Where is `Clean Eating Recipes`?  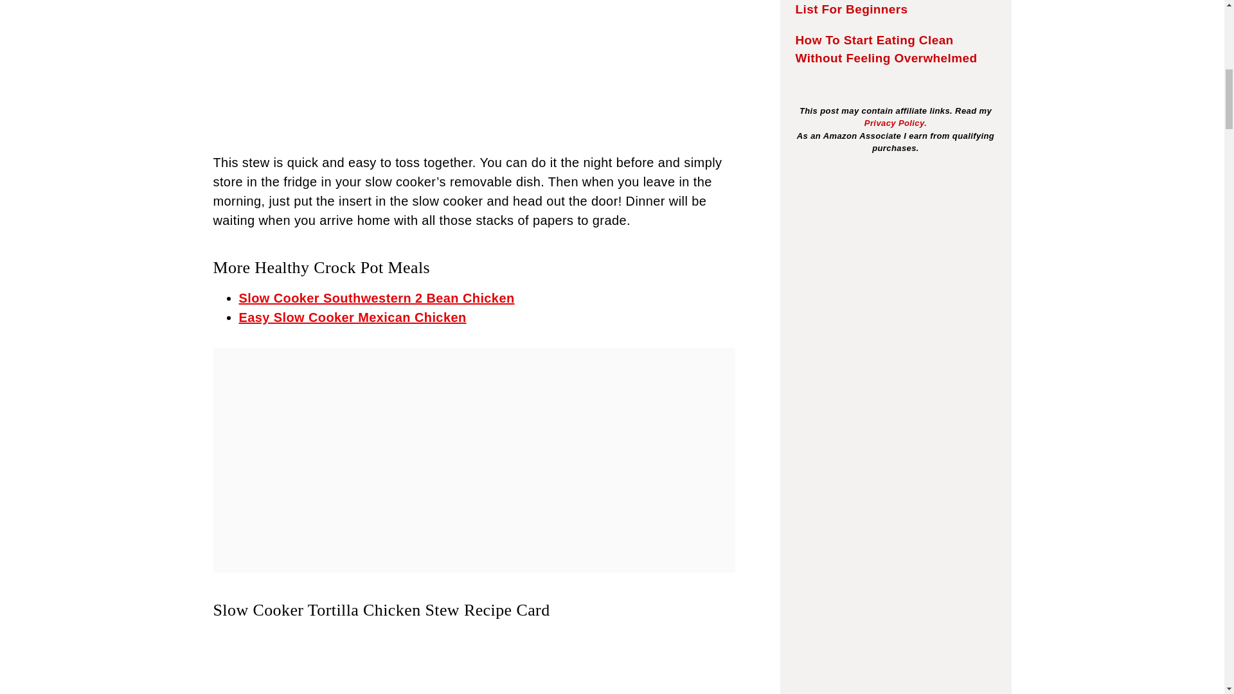
Clean Eating Recipes is located at coordinates (352, 317).